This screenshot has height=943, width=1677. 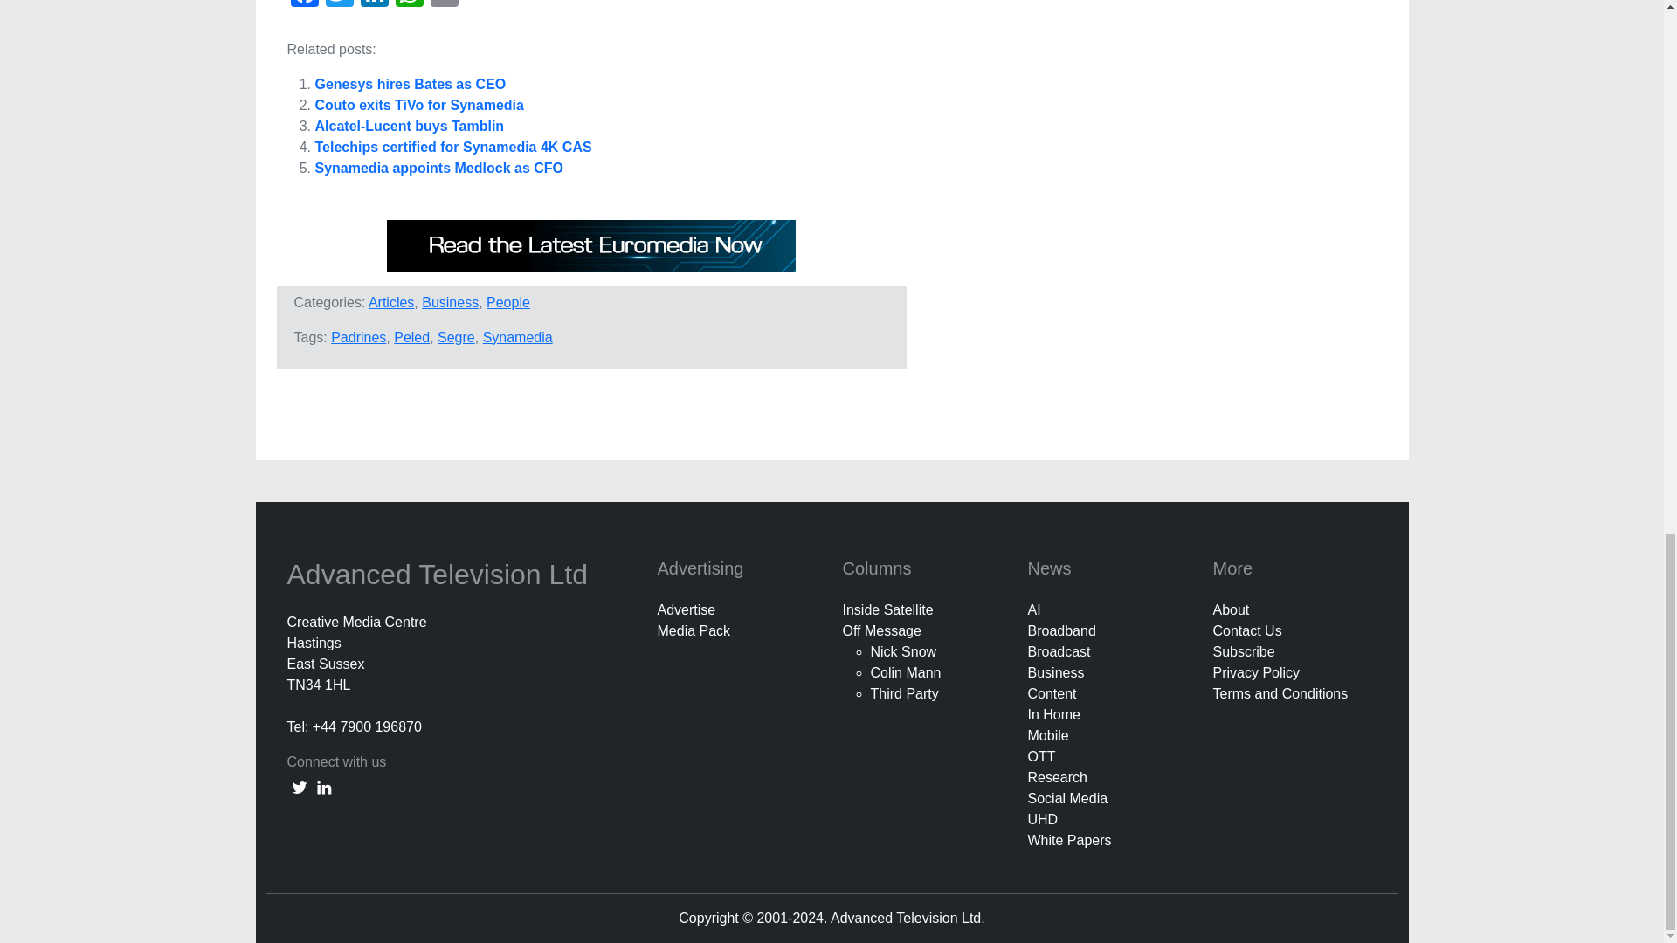 I want to click on Telechips certified for Synamedia 4K CAS, so click(x=452, y=147).